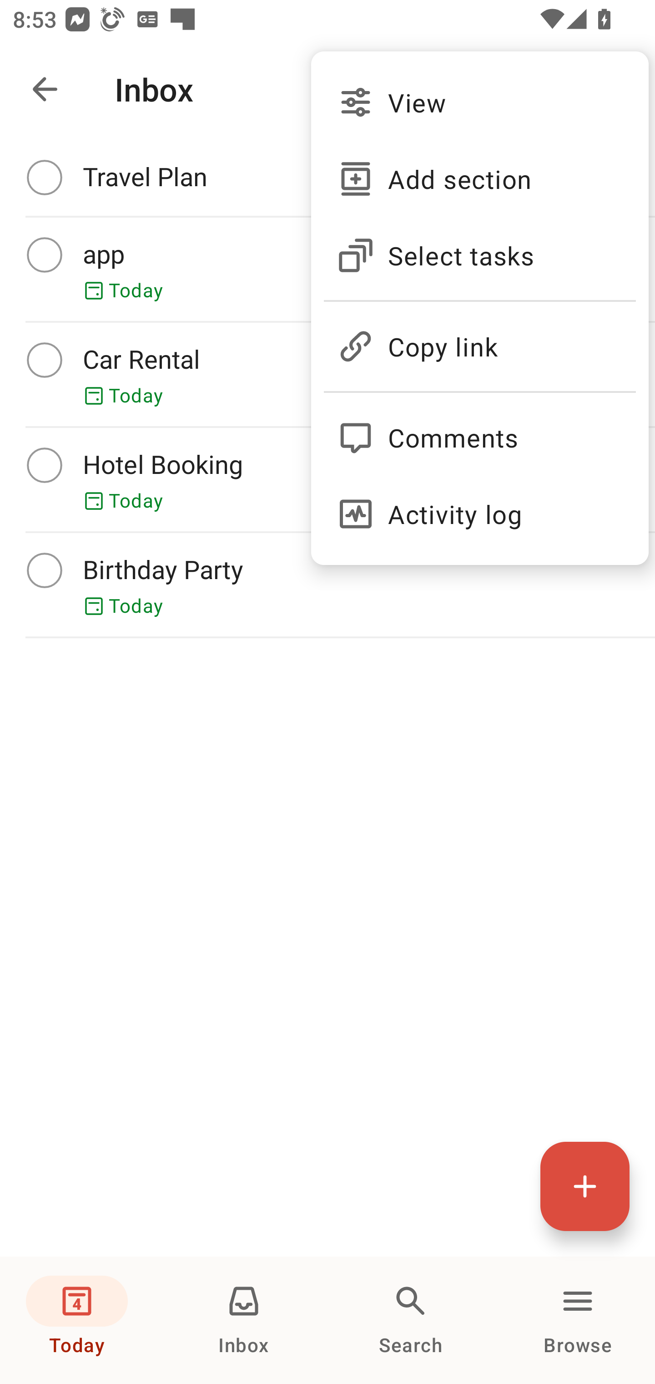 The width and height of the screenshot is (655, 1384). Describe the element at coordinates (479, 102) in the screenshot. I see `View` at that location.